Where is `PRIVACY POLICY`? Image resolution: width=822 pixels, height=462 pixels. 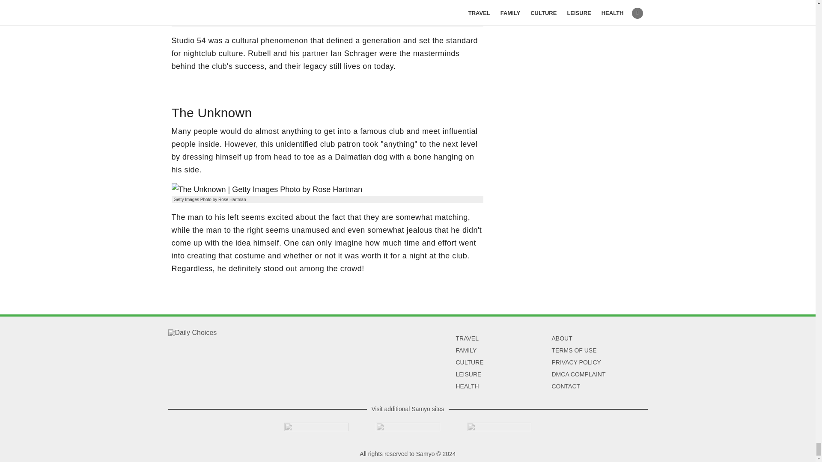 PRIVACY POLICY is located at coordinates (576, 362).